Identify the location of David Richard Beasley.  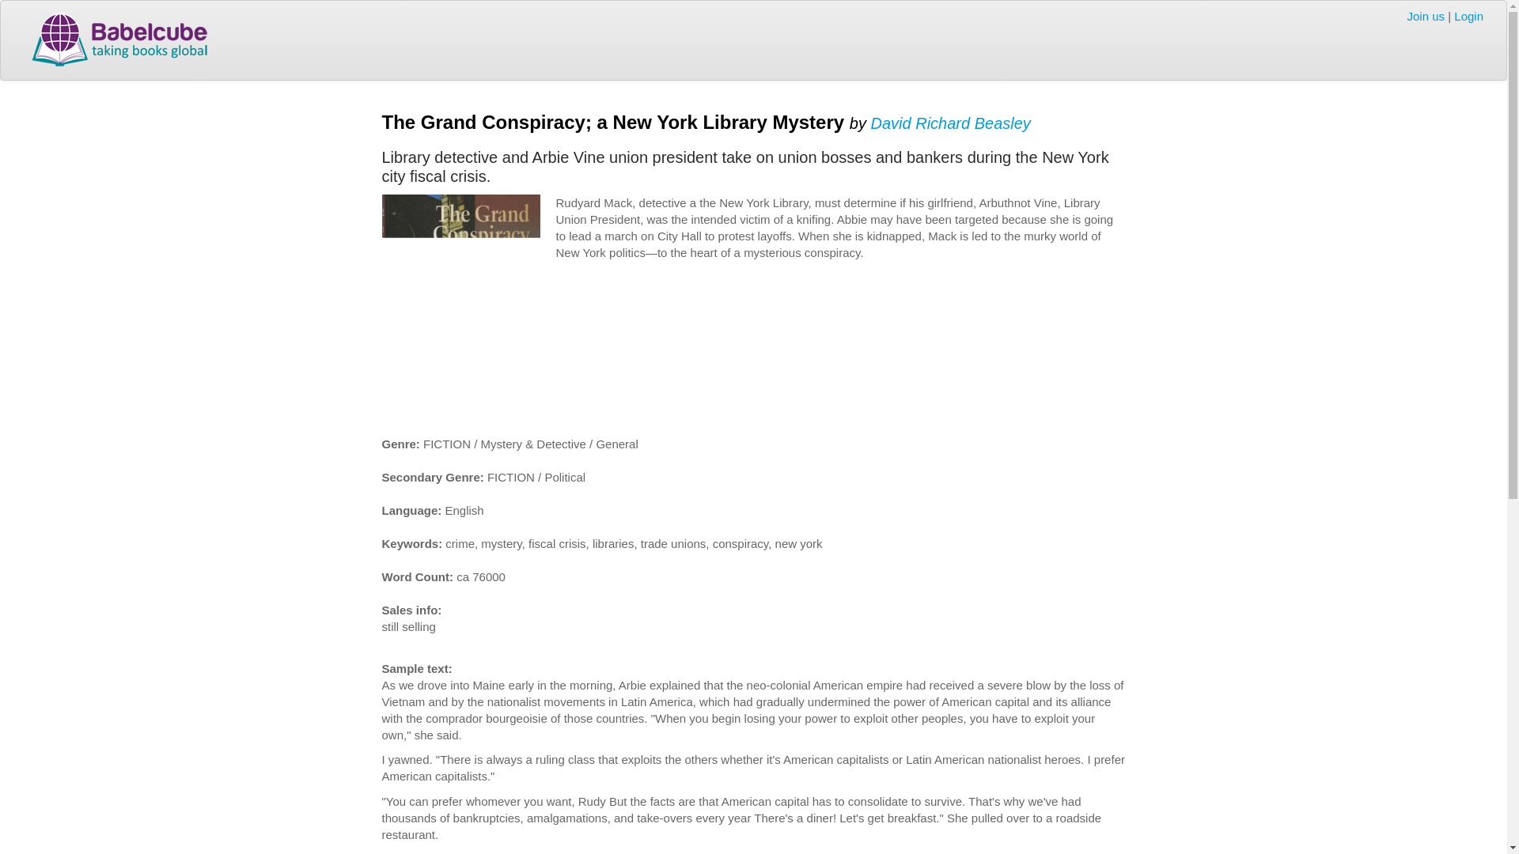
(949, 122).